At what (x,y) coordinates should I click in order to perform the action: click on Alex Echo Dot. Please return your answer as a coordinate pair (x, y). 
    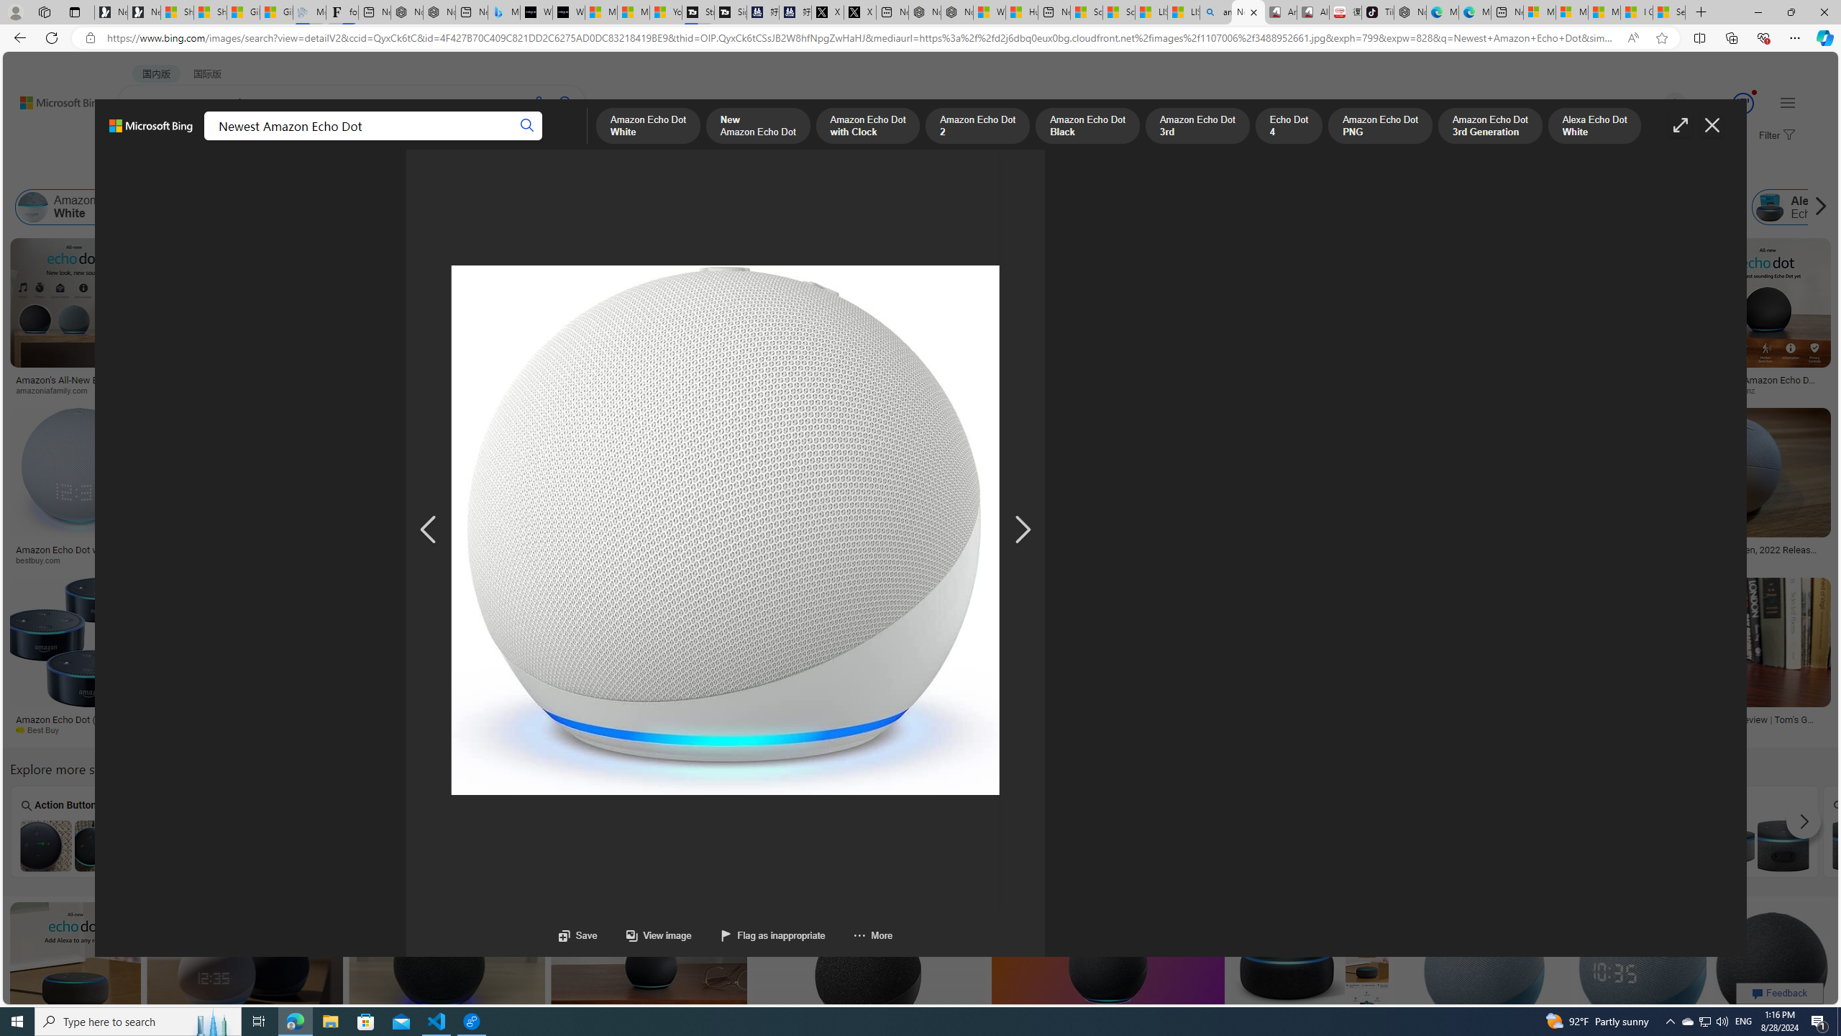
    Looking at the image, I should click on (1803, 207).